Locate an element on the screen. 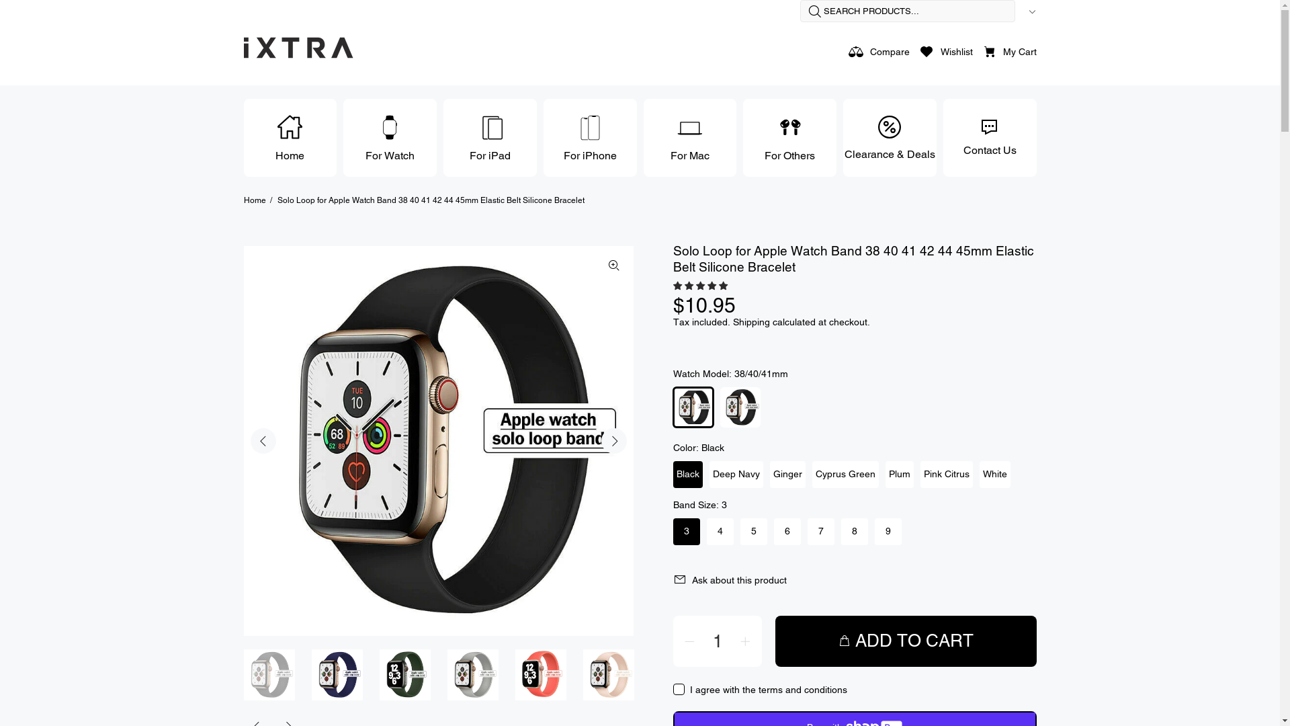  For Others is located at coordinates (790, 138).